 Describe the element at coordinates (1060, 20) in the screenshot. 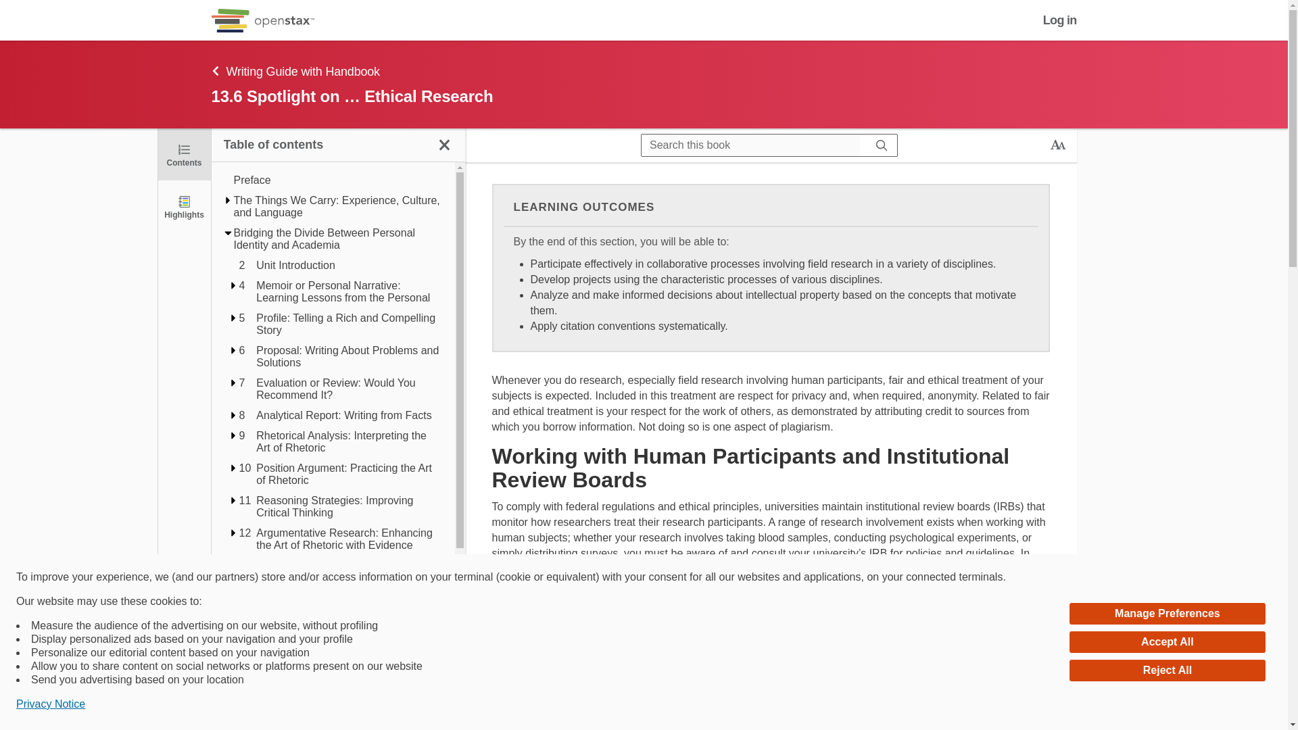

I see `Log in` at that location.